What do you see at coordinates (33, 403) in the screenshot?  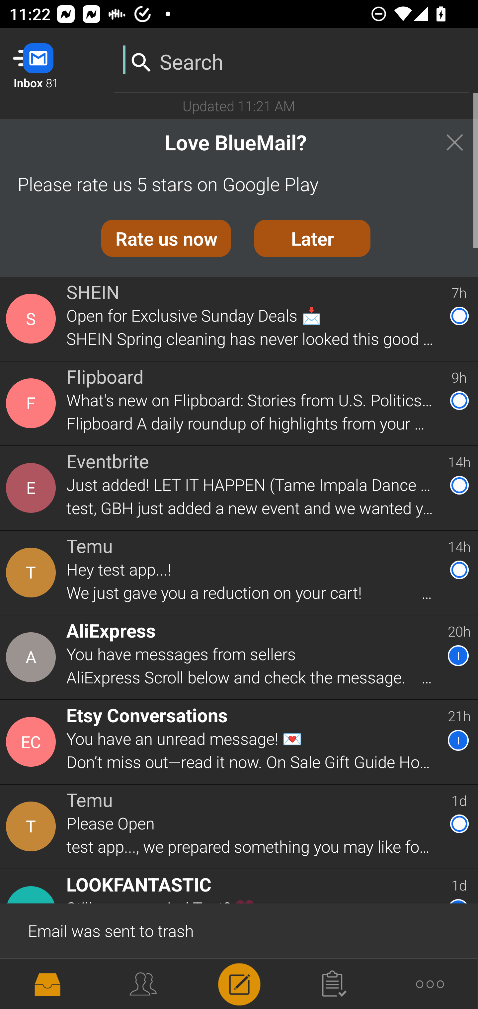 I see `Contact Details` at bounding box center [33, 403].